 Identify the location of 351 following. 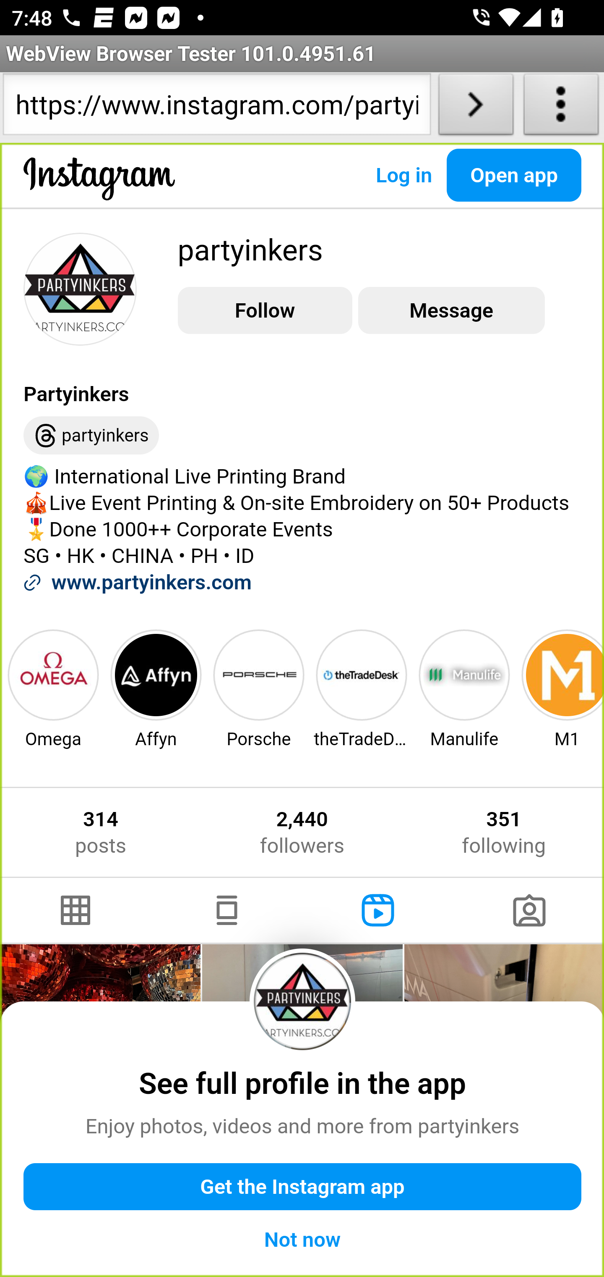
(504, 833).